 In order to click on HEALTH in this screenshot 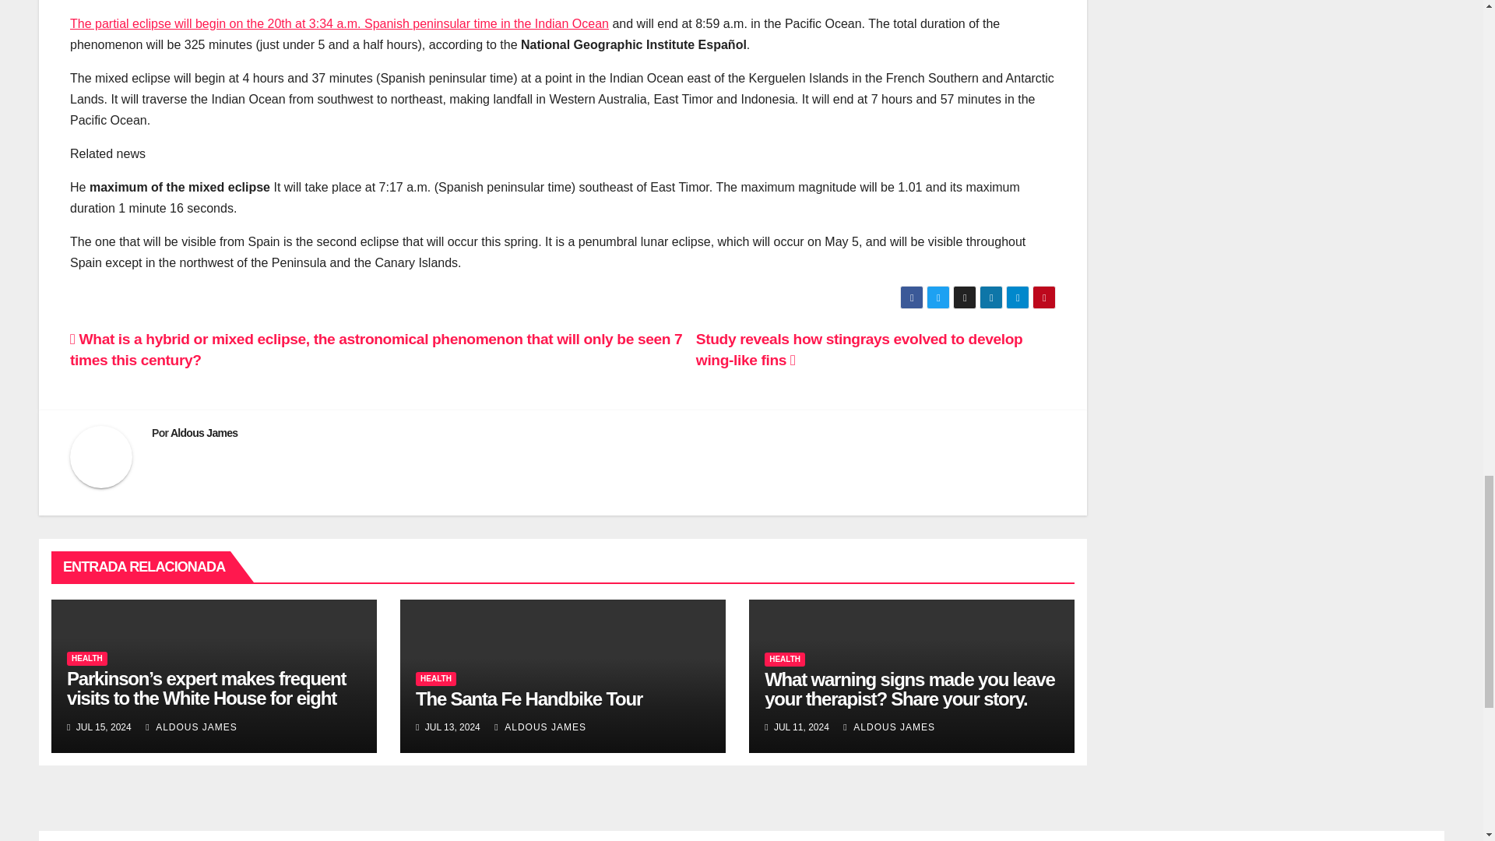, I will do `click(785, 660)`.